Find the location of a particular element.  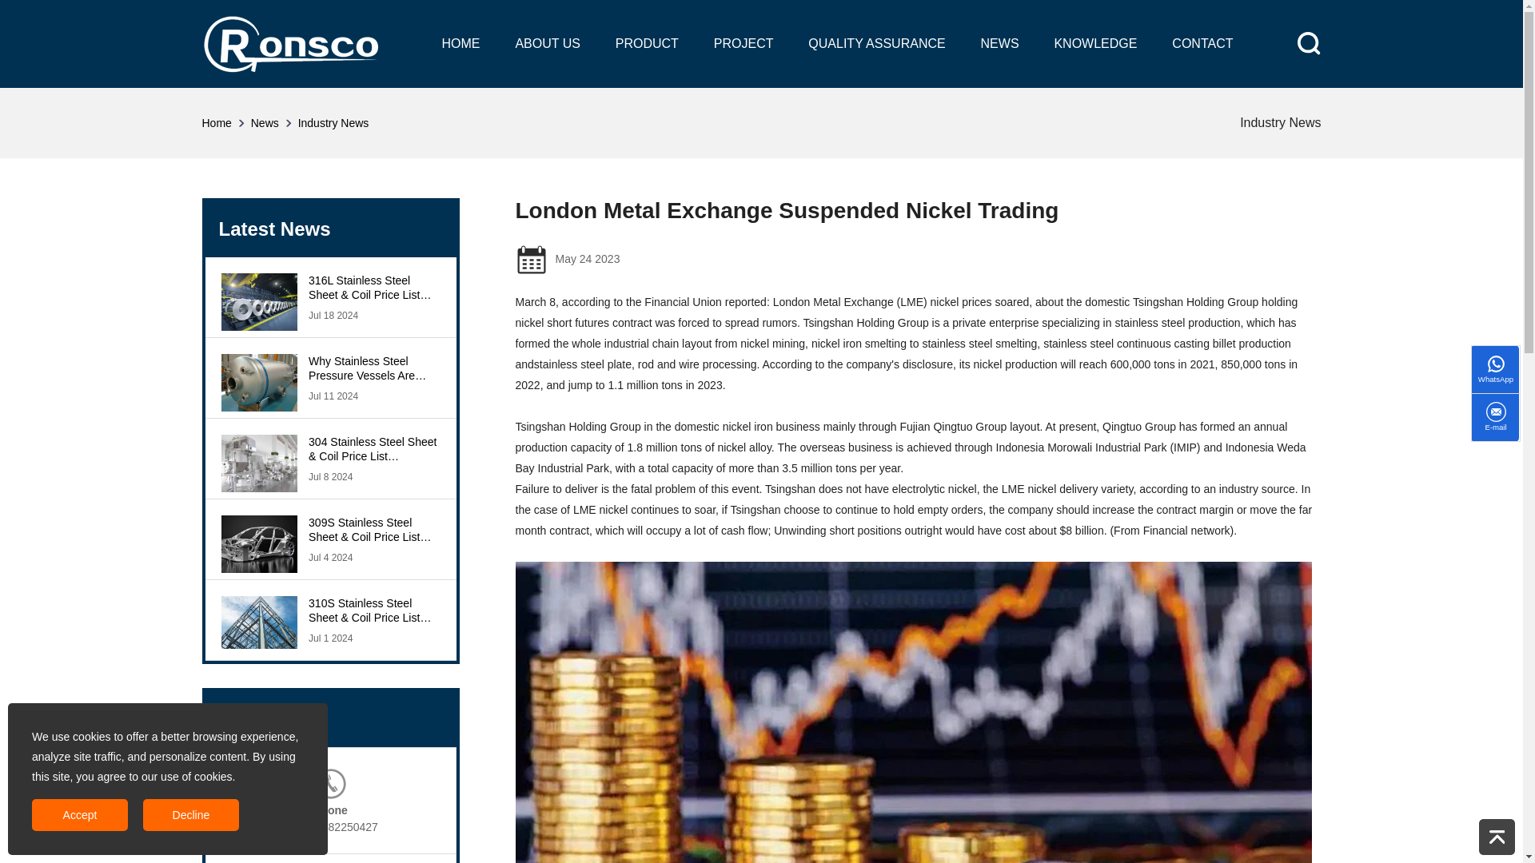

PROJECT is located at coordinates (744, 43).